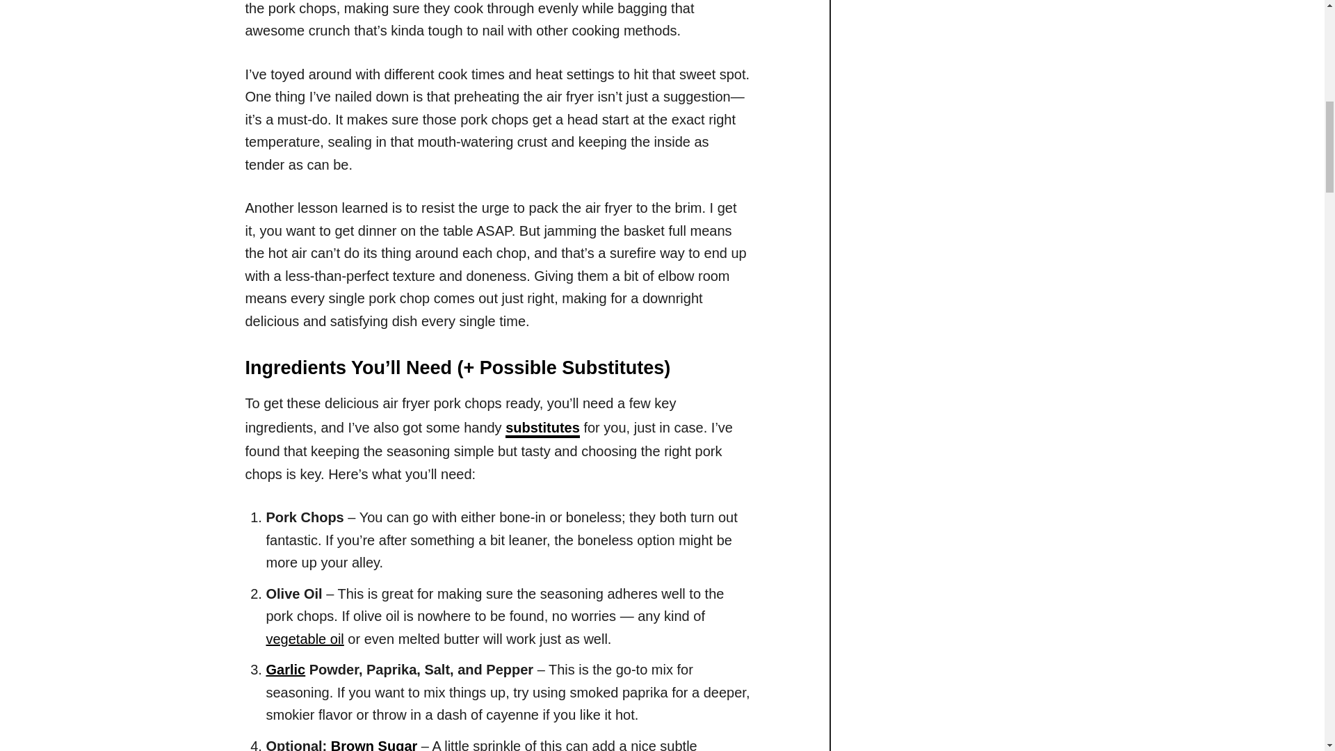  Describe the element at coordinates (285, 669) in the screenshot. I see `Garlic` at that location.